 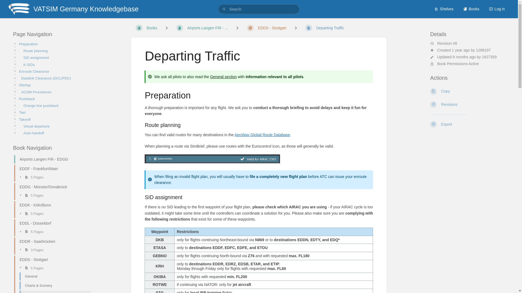 I want to click on Airports Langen FIR - EDGG, so click(x=50, y=159).